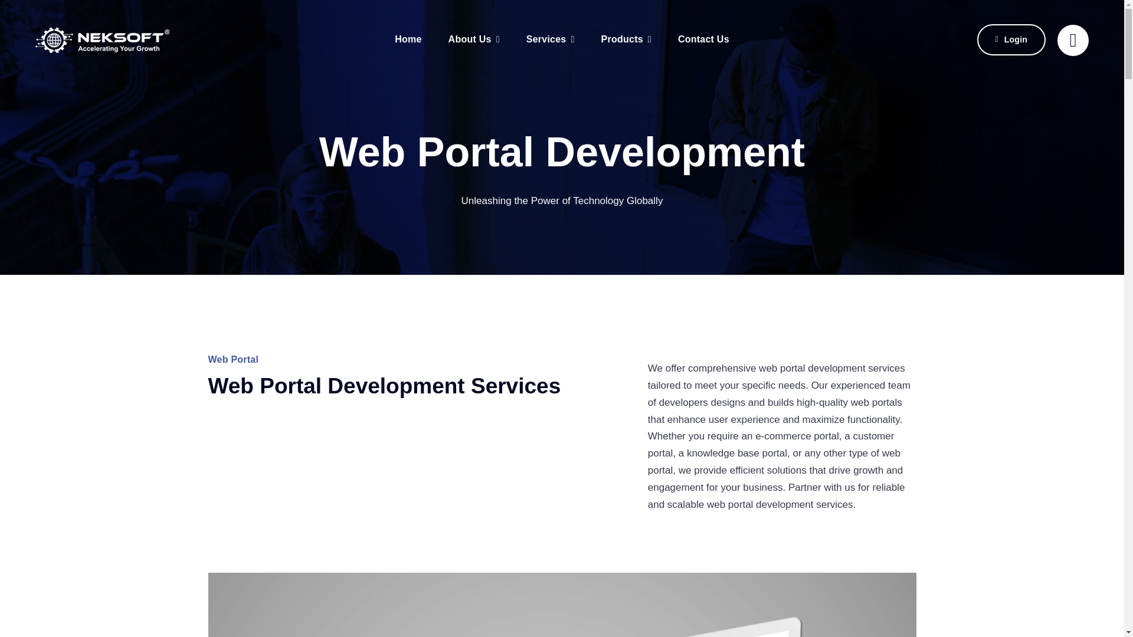 The image size is (1133, 637). I want to click on About Us, so click(474, 40).